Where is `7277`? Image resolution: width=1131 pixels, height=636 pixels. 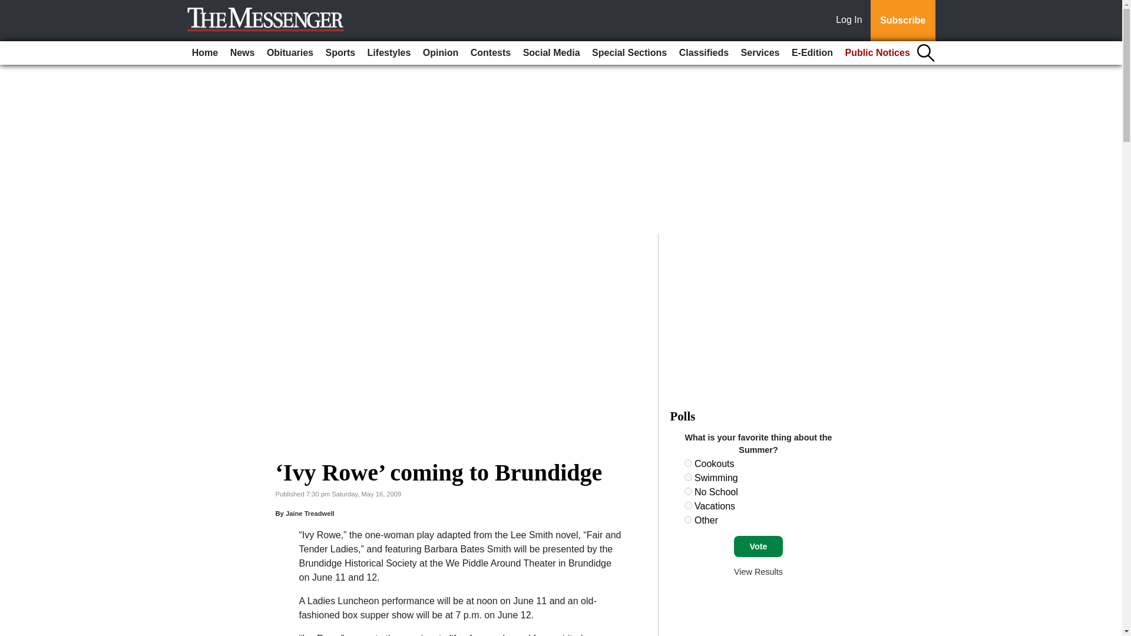
7277 is located at coordinates (688, 505).